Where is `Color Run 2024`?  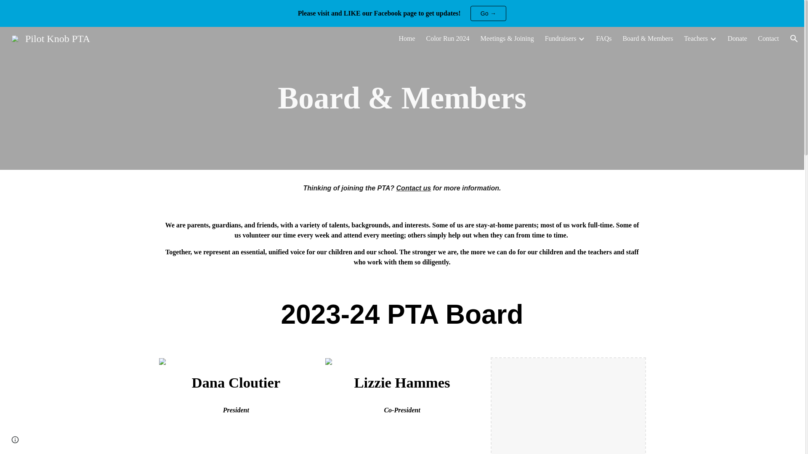
Color Run 2024 is located at coordinates (447, 39).